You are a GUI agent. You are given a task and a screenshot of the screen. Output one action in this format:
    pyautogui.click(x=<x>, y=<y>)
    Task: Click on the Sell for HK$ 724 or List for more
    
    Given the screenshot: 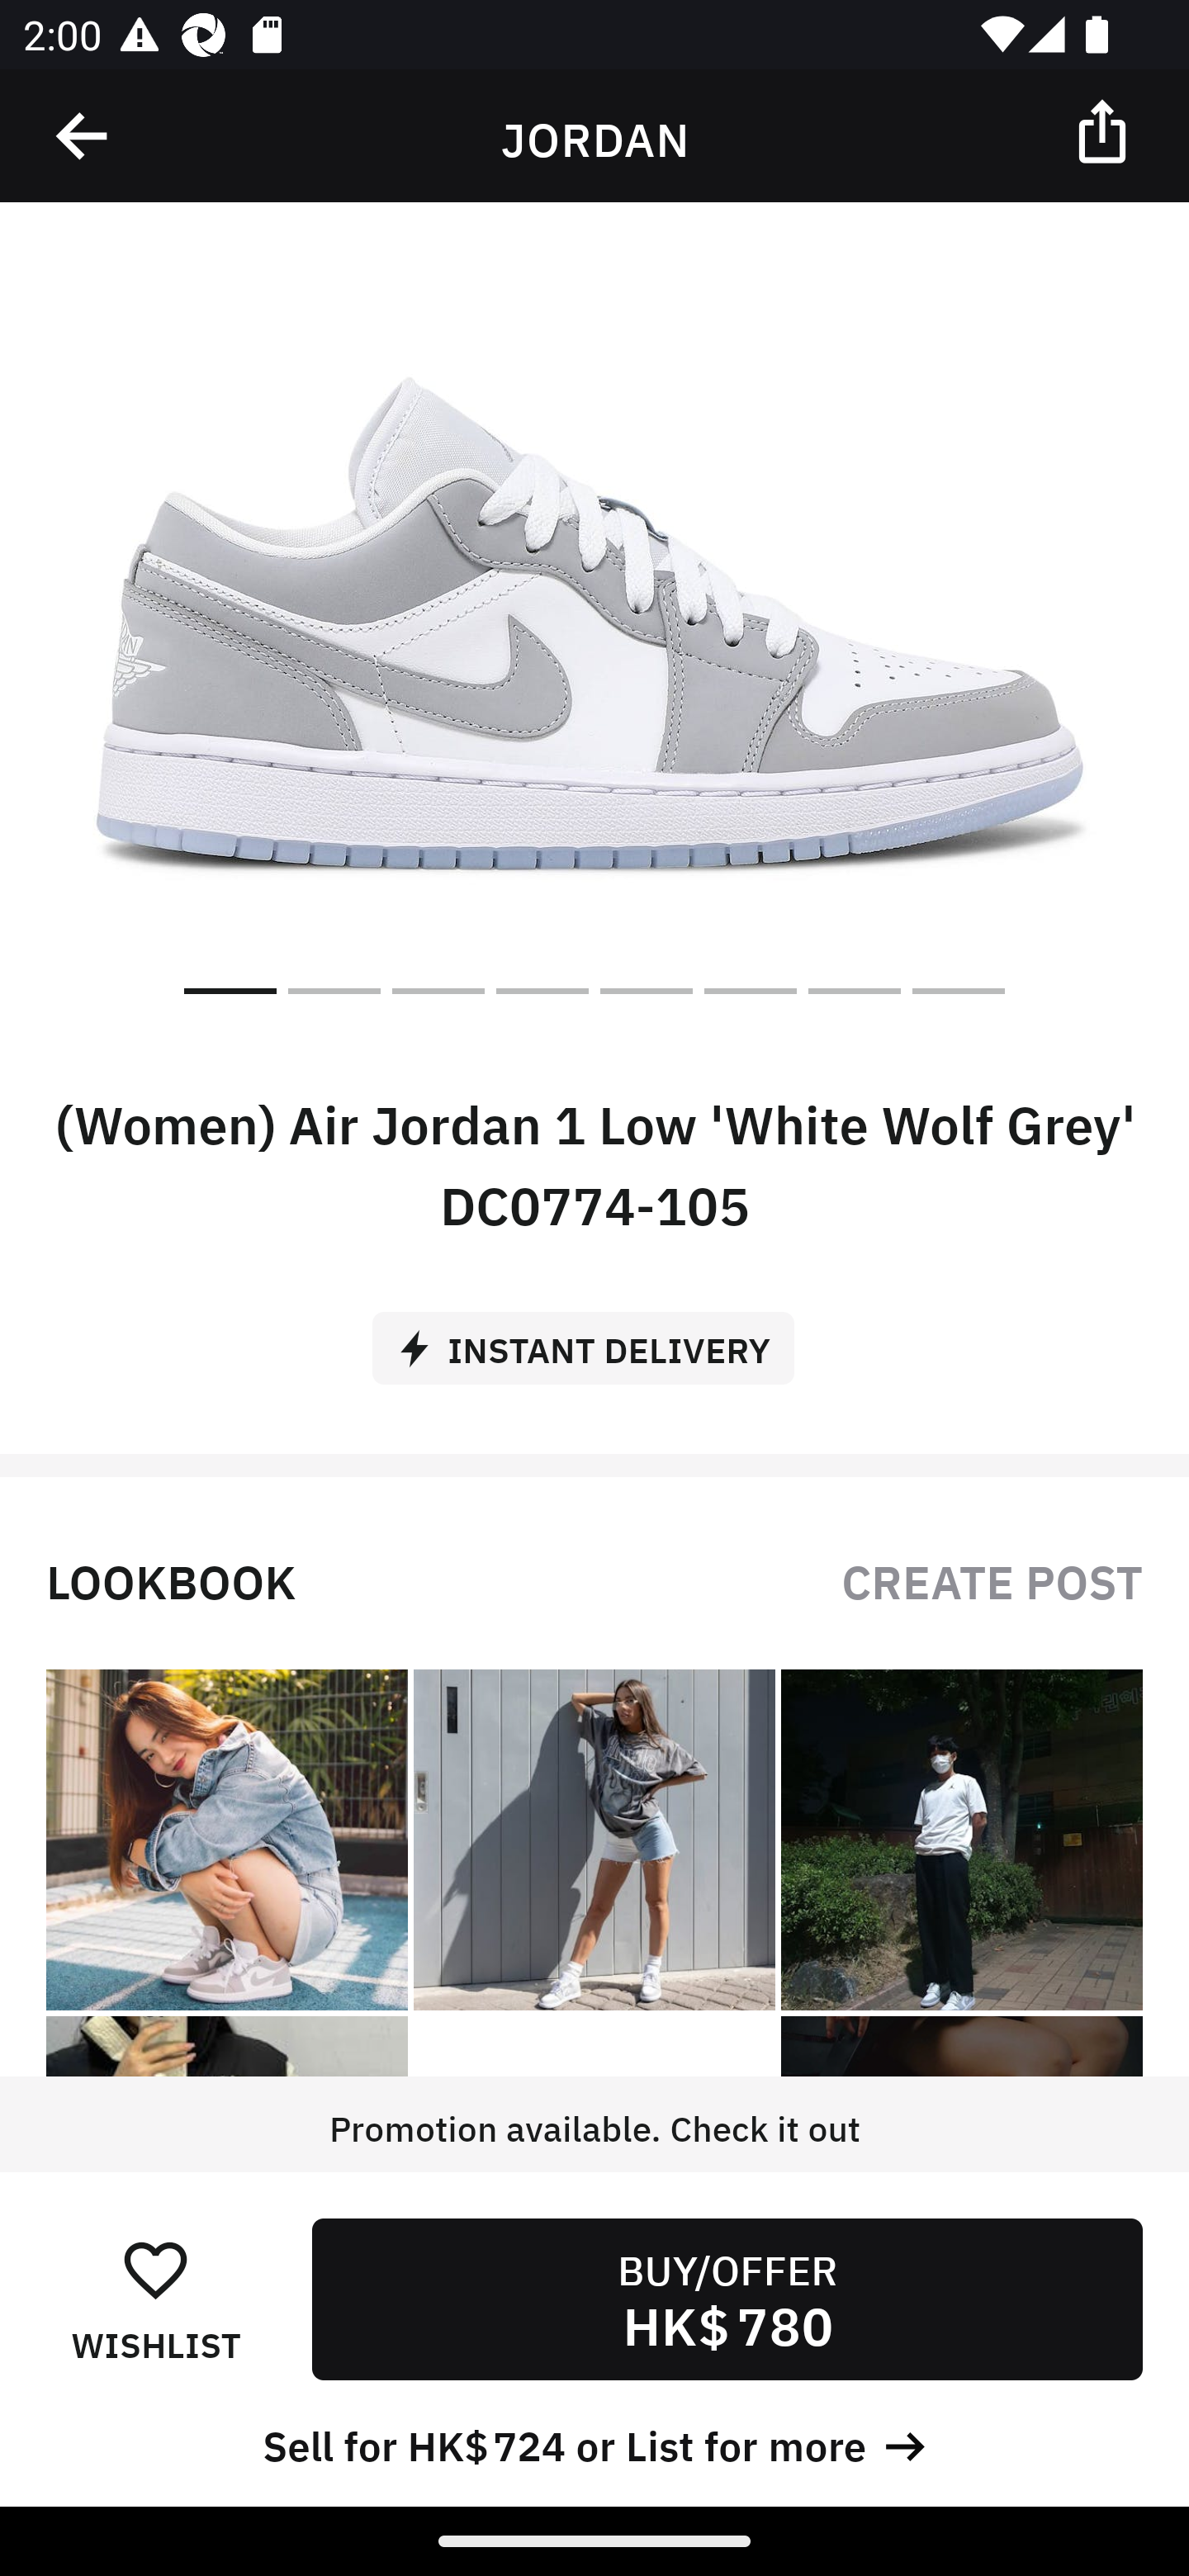 What is the action you would take?
    pyautogui.click(x=594, y=2442)
    